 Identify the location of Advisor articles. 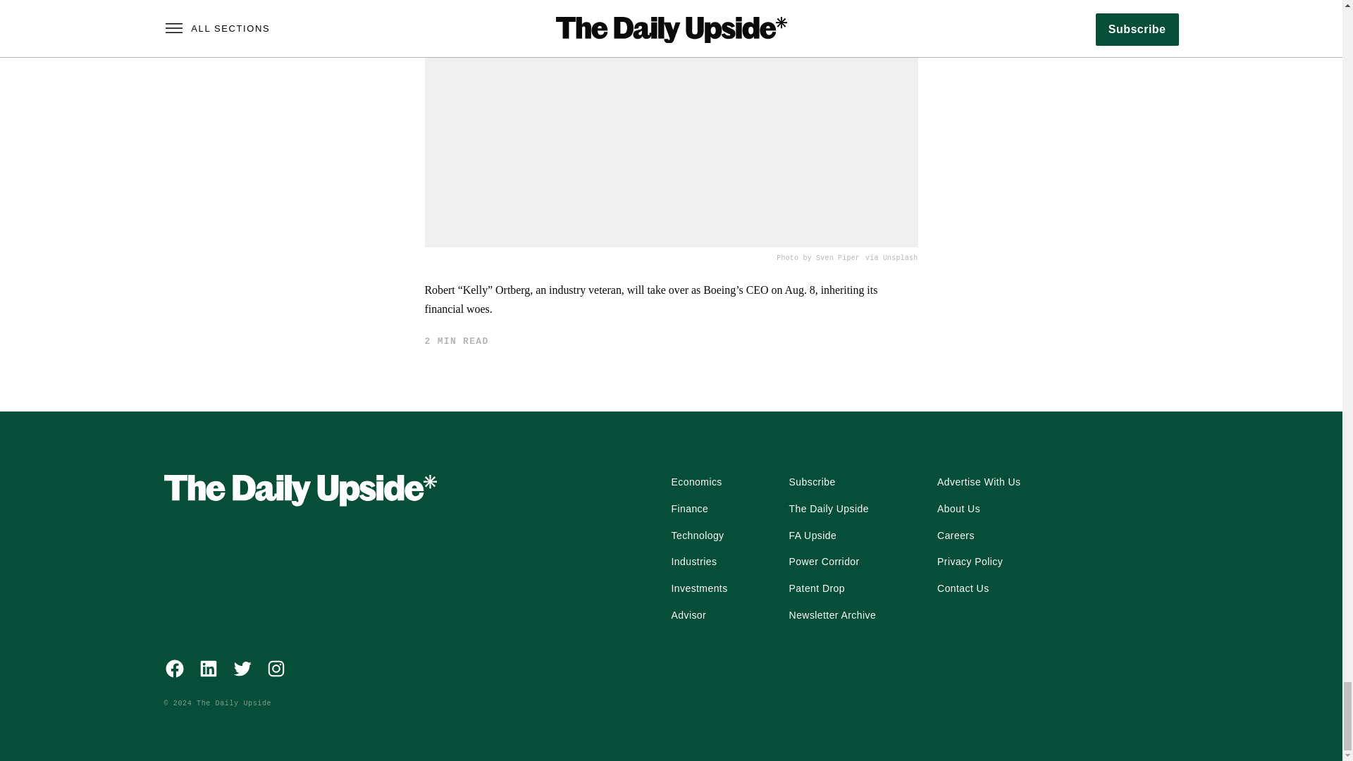
(688, 615).